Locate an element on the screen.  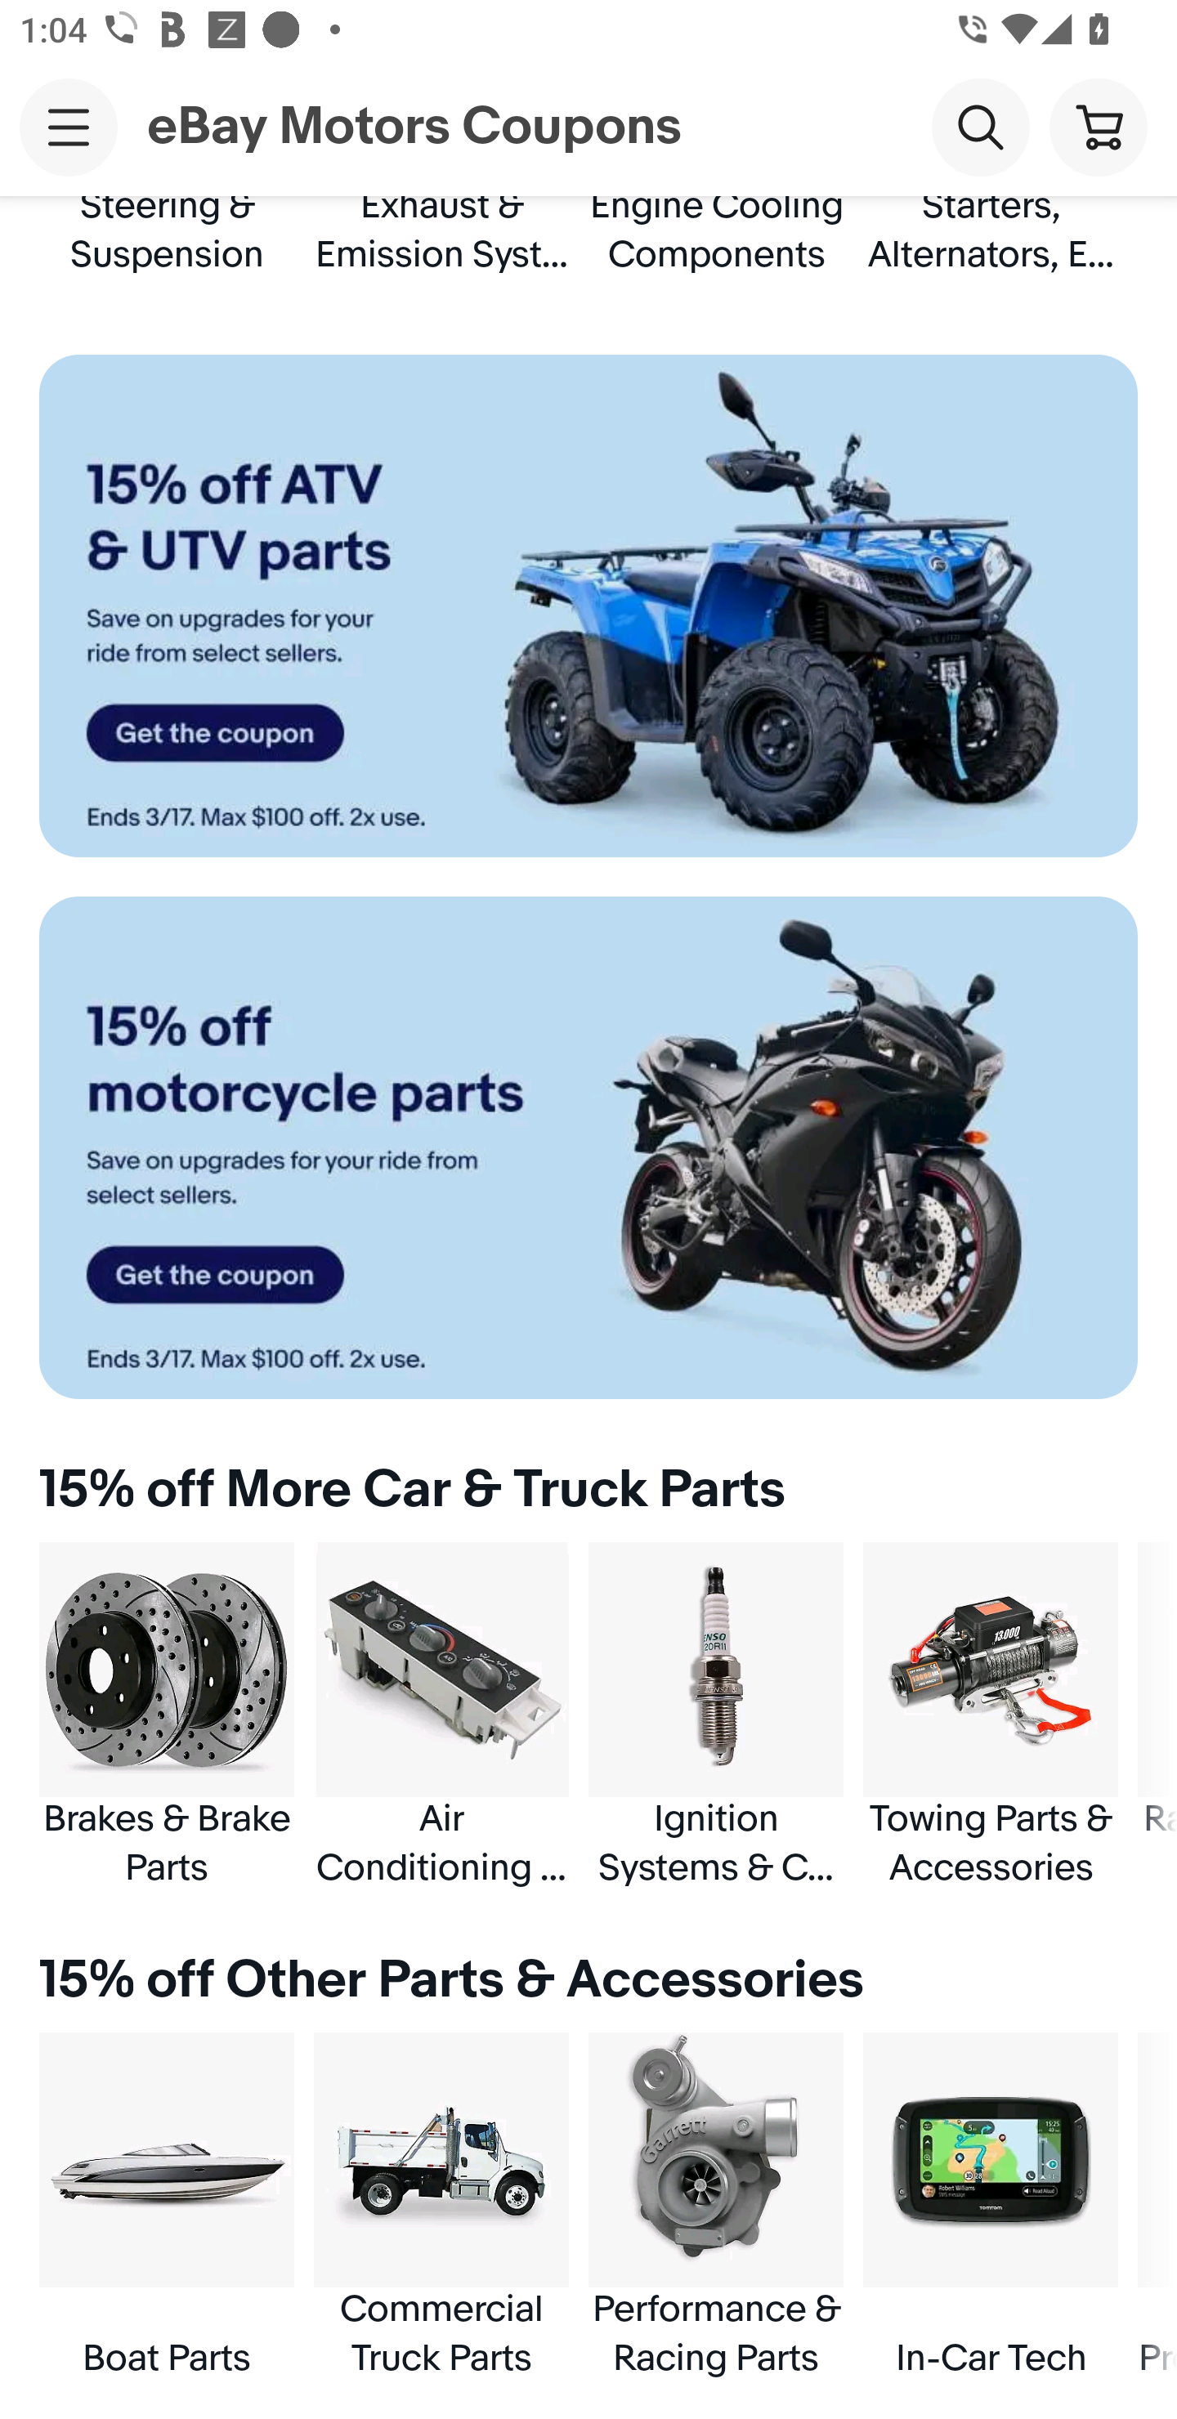
Main navigation, open is located at coordinates (69, 127).